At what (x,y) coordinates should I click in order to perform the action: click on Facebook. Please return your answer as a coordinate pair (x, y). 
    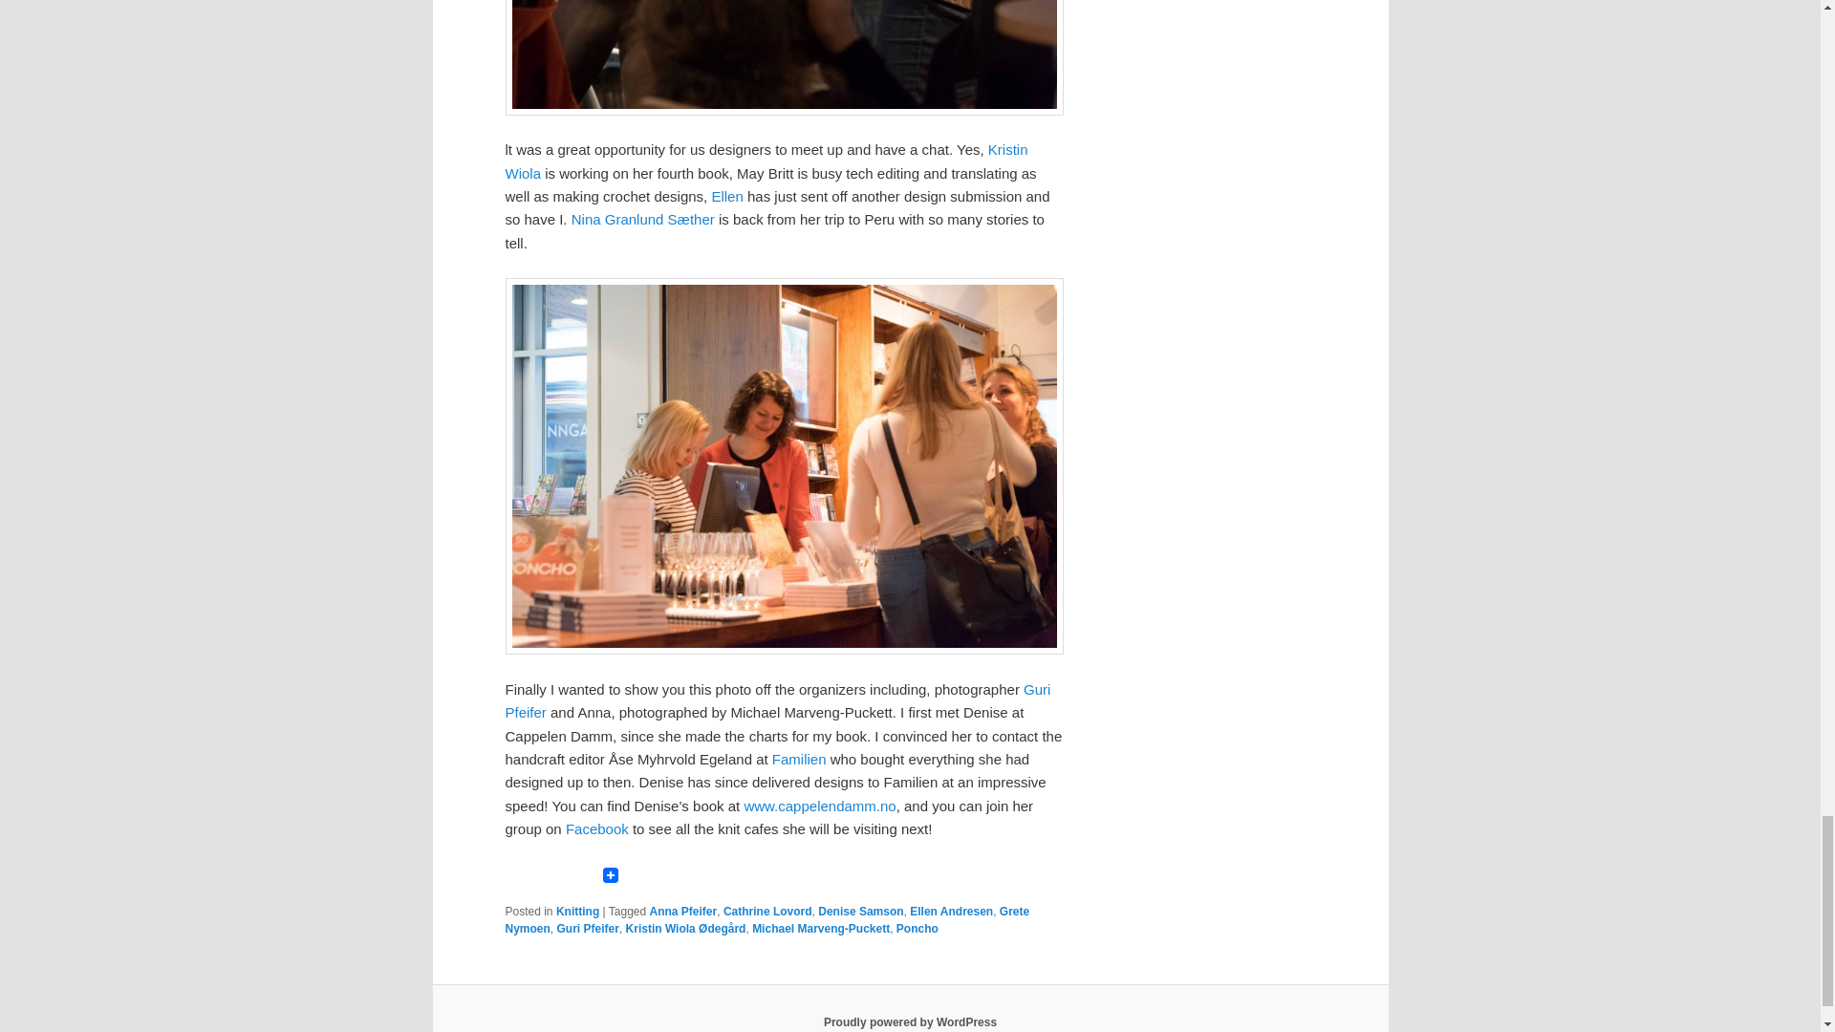
    Looking at the image, I should click on (596, 828).